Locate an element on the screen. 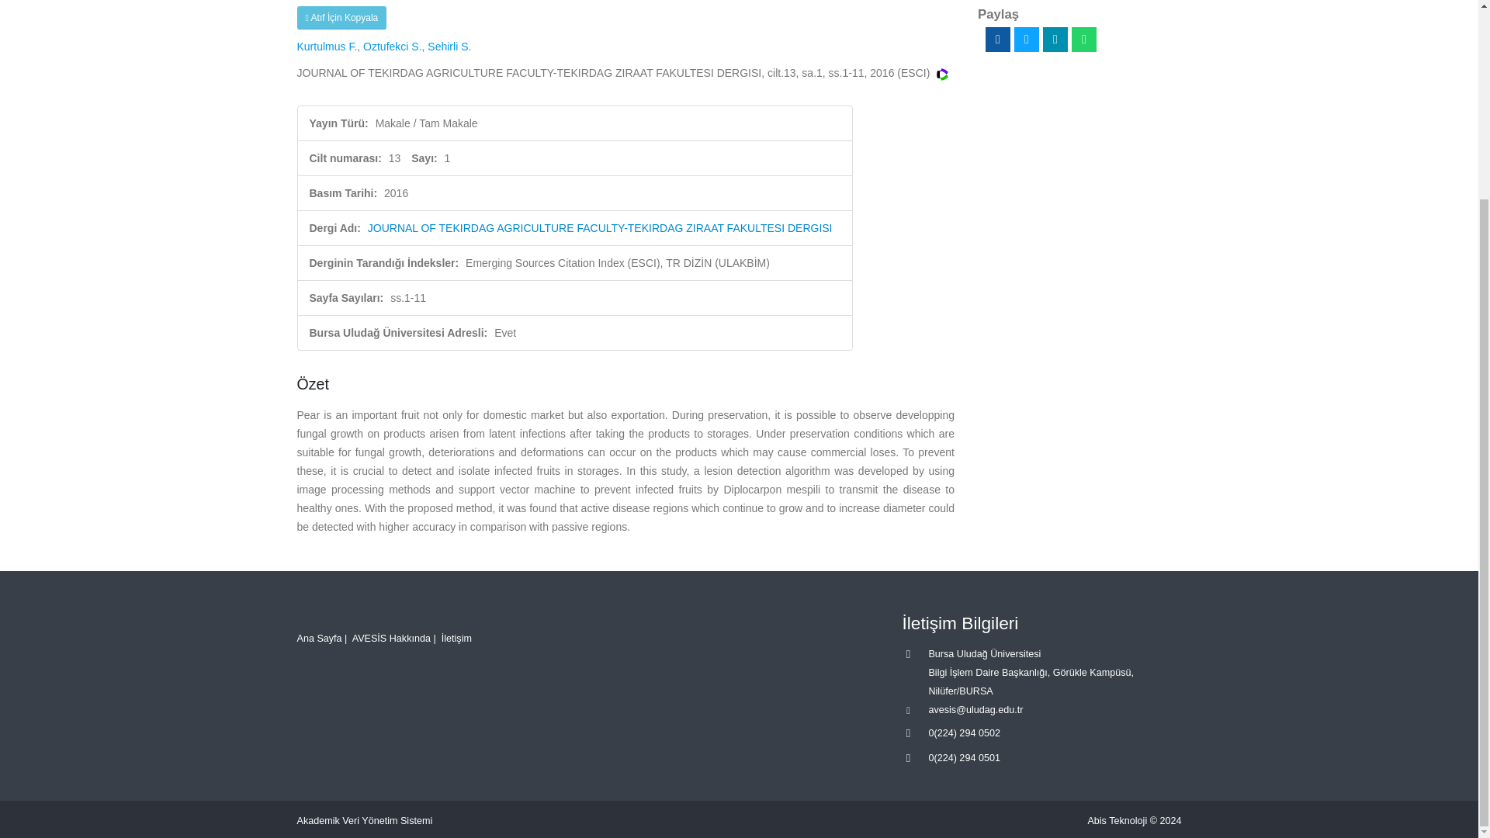 The image size is (1490, 838). Sehirli S. is located at coordinates (449, 47).